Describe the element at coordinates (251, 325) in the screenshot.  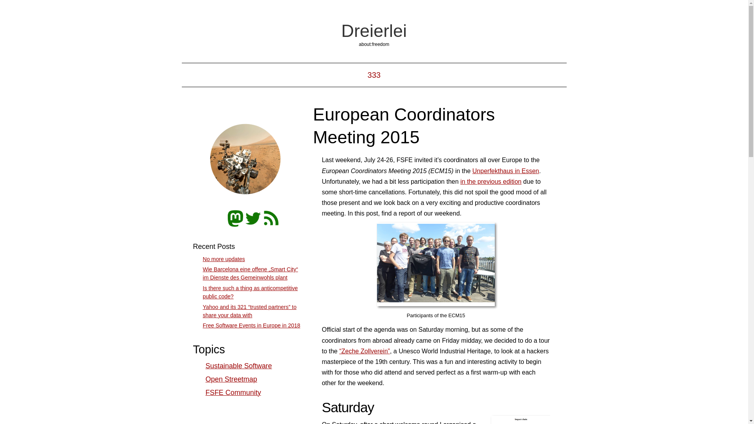
I see `Free Software Events in Europe in 2018` at that location.